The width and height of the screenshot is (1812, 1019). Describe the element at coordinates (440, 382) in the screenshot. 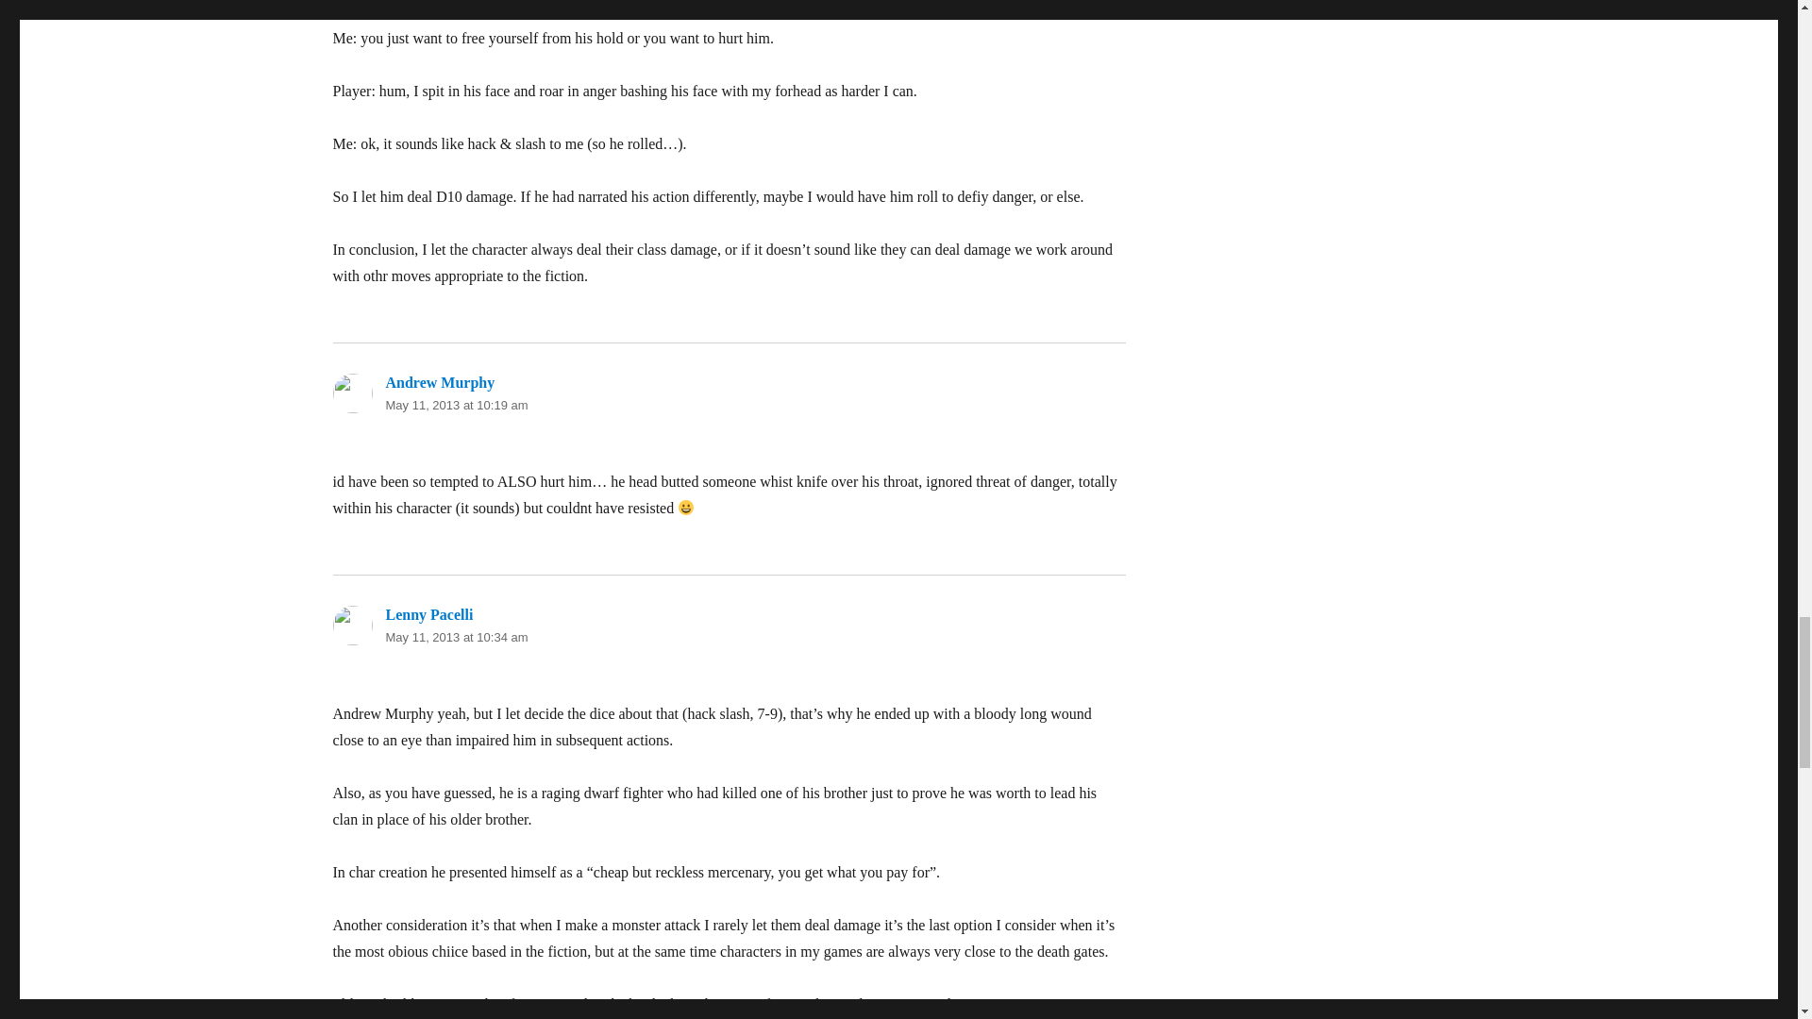

I see `Andrew Murphy` at that location.